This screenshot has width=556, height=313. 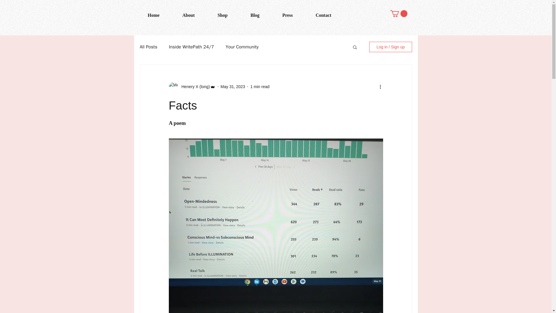 What do you see at coordinates (323, 15) in the screenshot?
I see `Contact` at bounding box center [323, 15].